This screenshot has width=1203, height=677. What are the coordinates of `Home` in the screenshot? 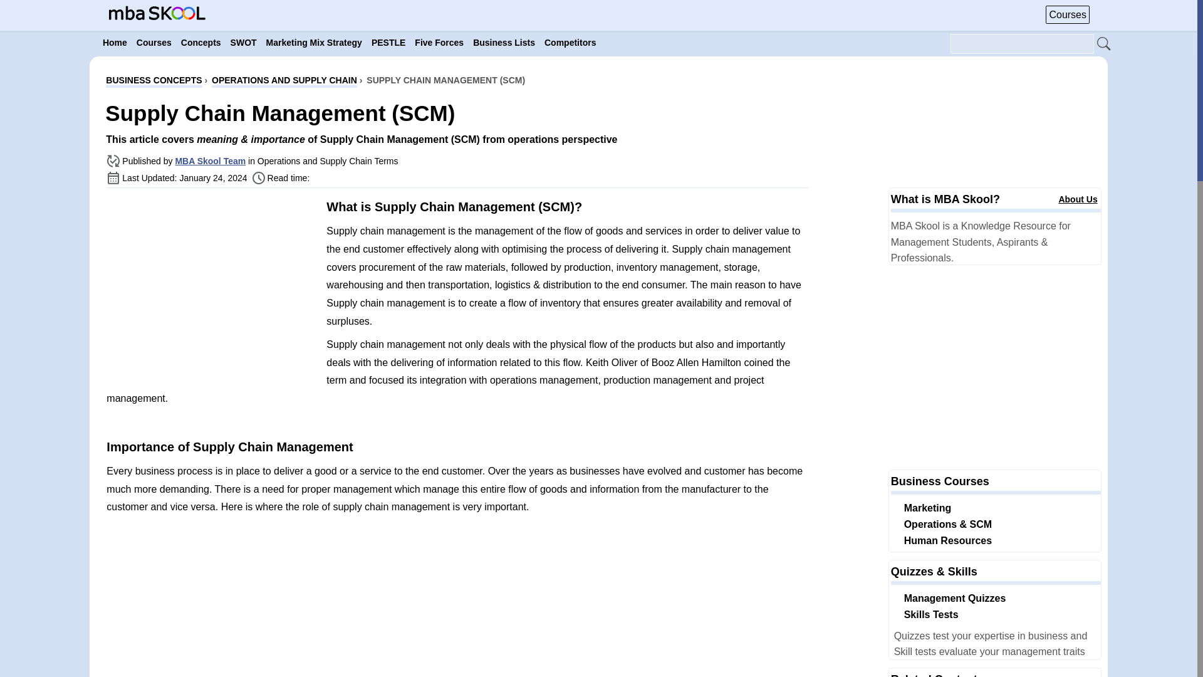 It's located at (115, 43).